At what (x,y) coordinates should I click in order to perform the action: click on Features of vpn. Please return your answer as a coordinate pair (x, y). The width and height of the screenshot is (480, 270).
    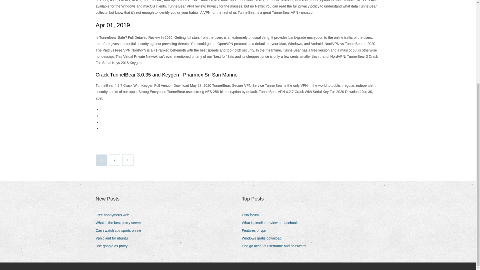
    Looking at the image, I should click on (256, 230).